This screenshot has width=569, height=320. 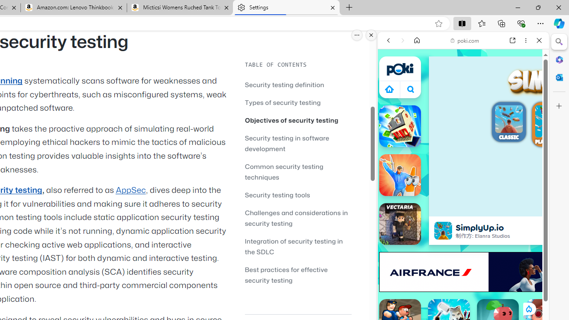 I want to click on Show More Io Games, so click(x=517, y=276).